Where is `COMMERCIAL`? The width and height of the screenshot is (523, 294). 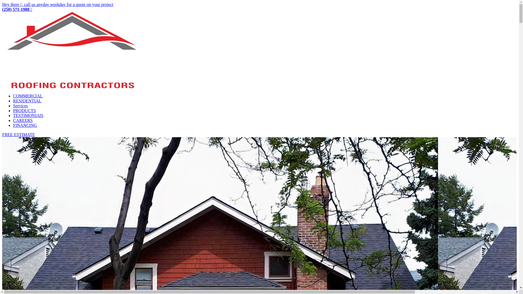 COMMERCIAL is located at coordinates (28, 96).